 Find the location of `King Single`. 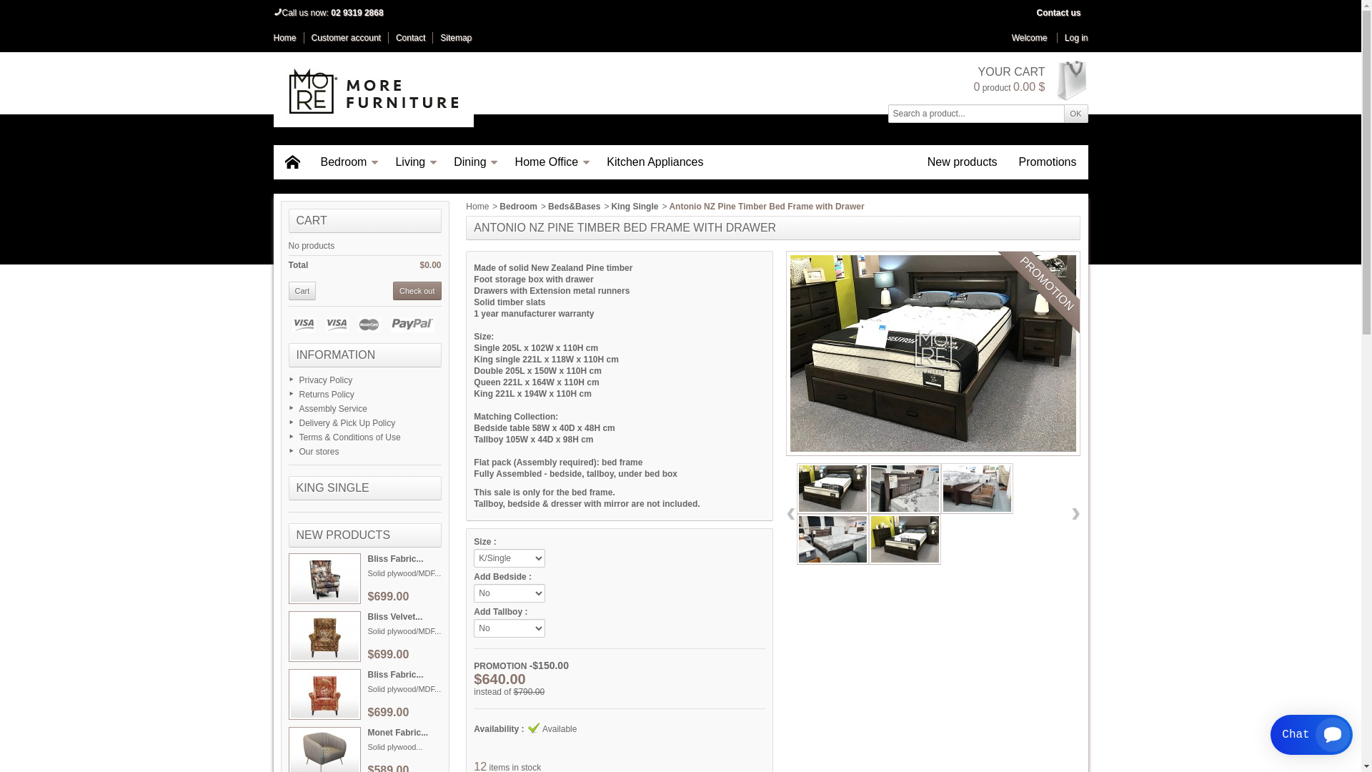

King Single is located at coordinates (635, 207).